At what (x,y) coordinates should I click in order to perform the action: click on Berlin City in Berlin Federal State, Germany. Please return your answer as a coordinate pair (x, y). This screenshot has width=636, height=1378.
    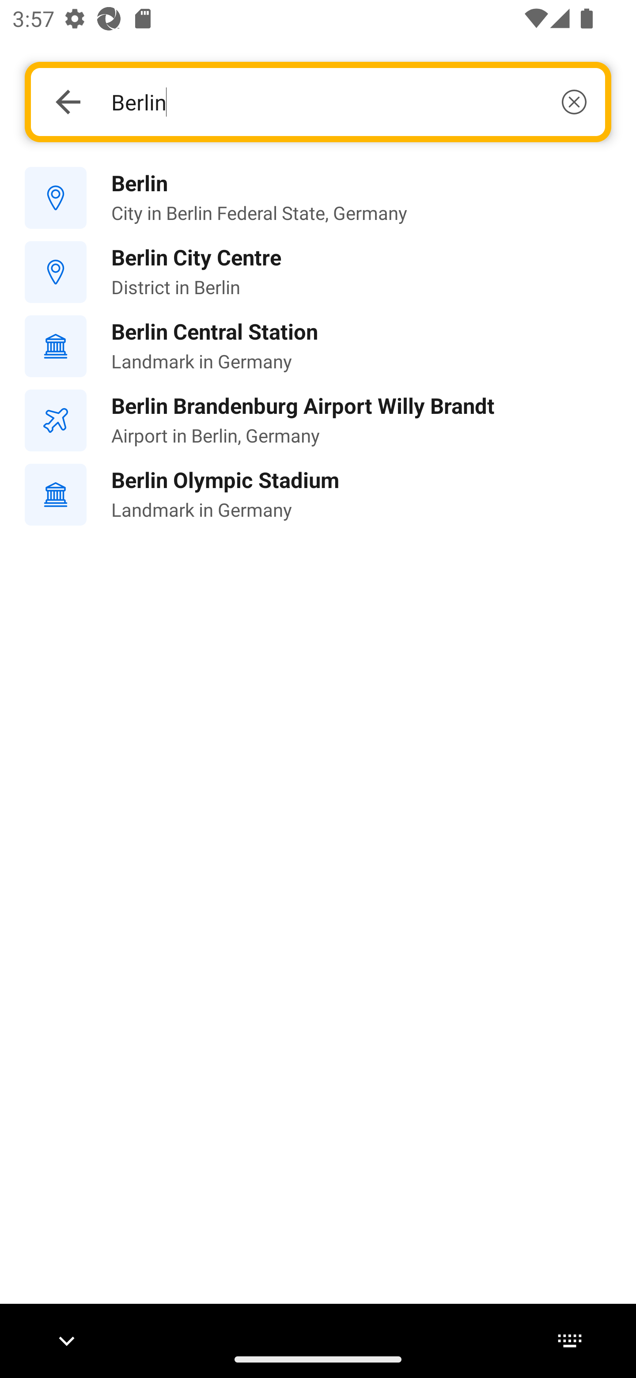
    Looking at the image, I should click on (318, 198).